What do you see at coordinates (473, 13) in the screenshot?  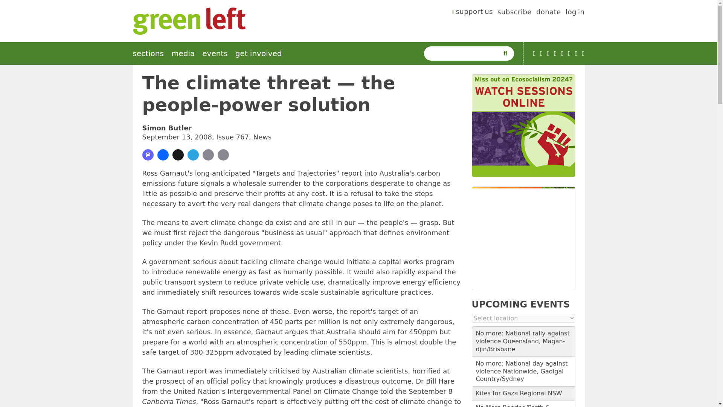 I see `support us` at bounding box center [473, 13].